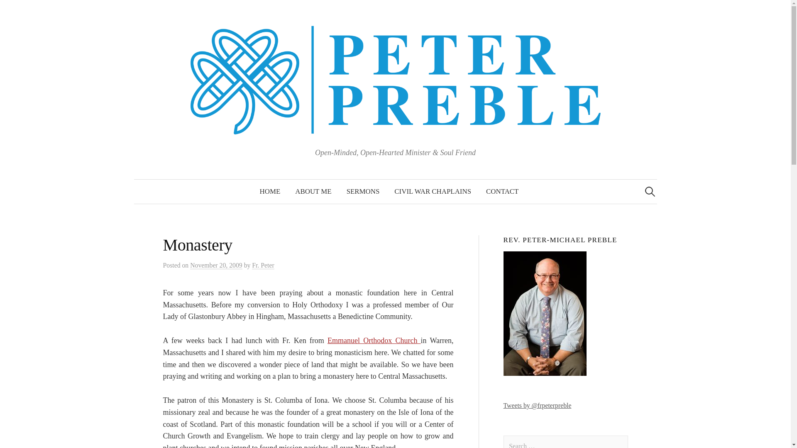 The image size is (797, 448). Describe the element at coordinates (216, 265) in the screenshot. I see `November 20, 2009` at that location.